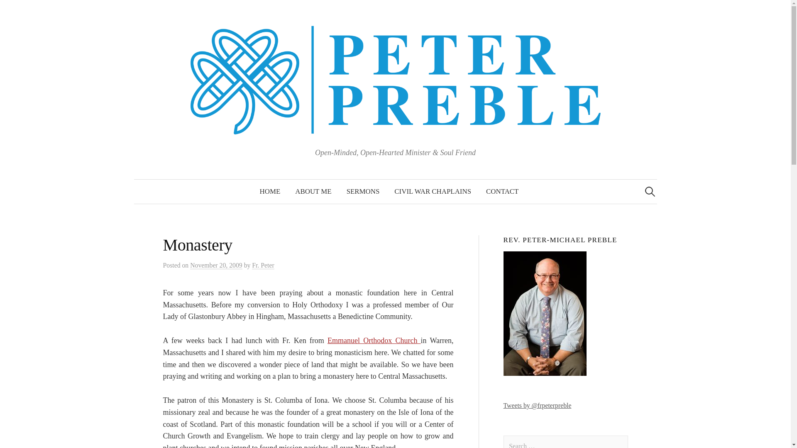 The image size is (797, 448). Describe the element at coordinates (216, 265) in the screenshot. I see `November 20, 2009` at that location.